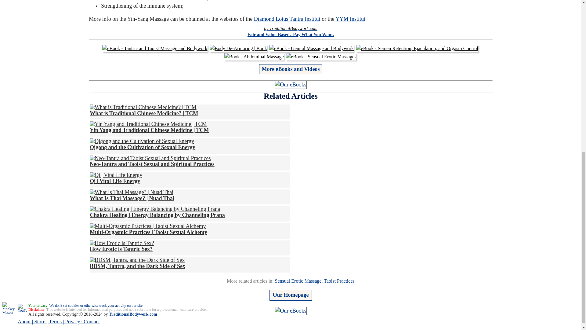  Describe the element at coordinates (142, 144) in the screenshot. I see `Qigong and the Cultivation of Sexual Energy` at that location.